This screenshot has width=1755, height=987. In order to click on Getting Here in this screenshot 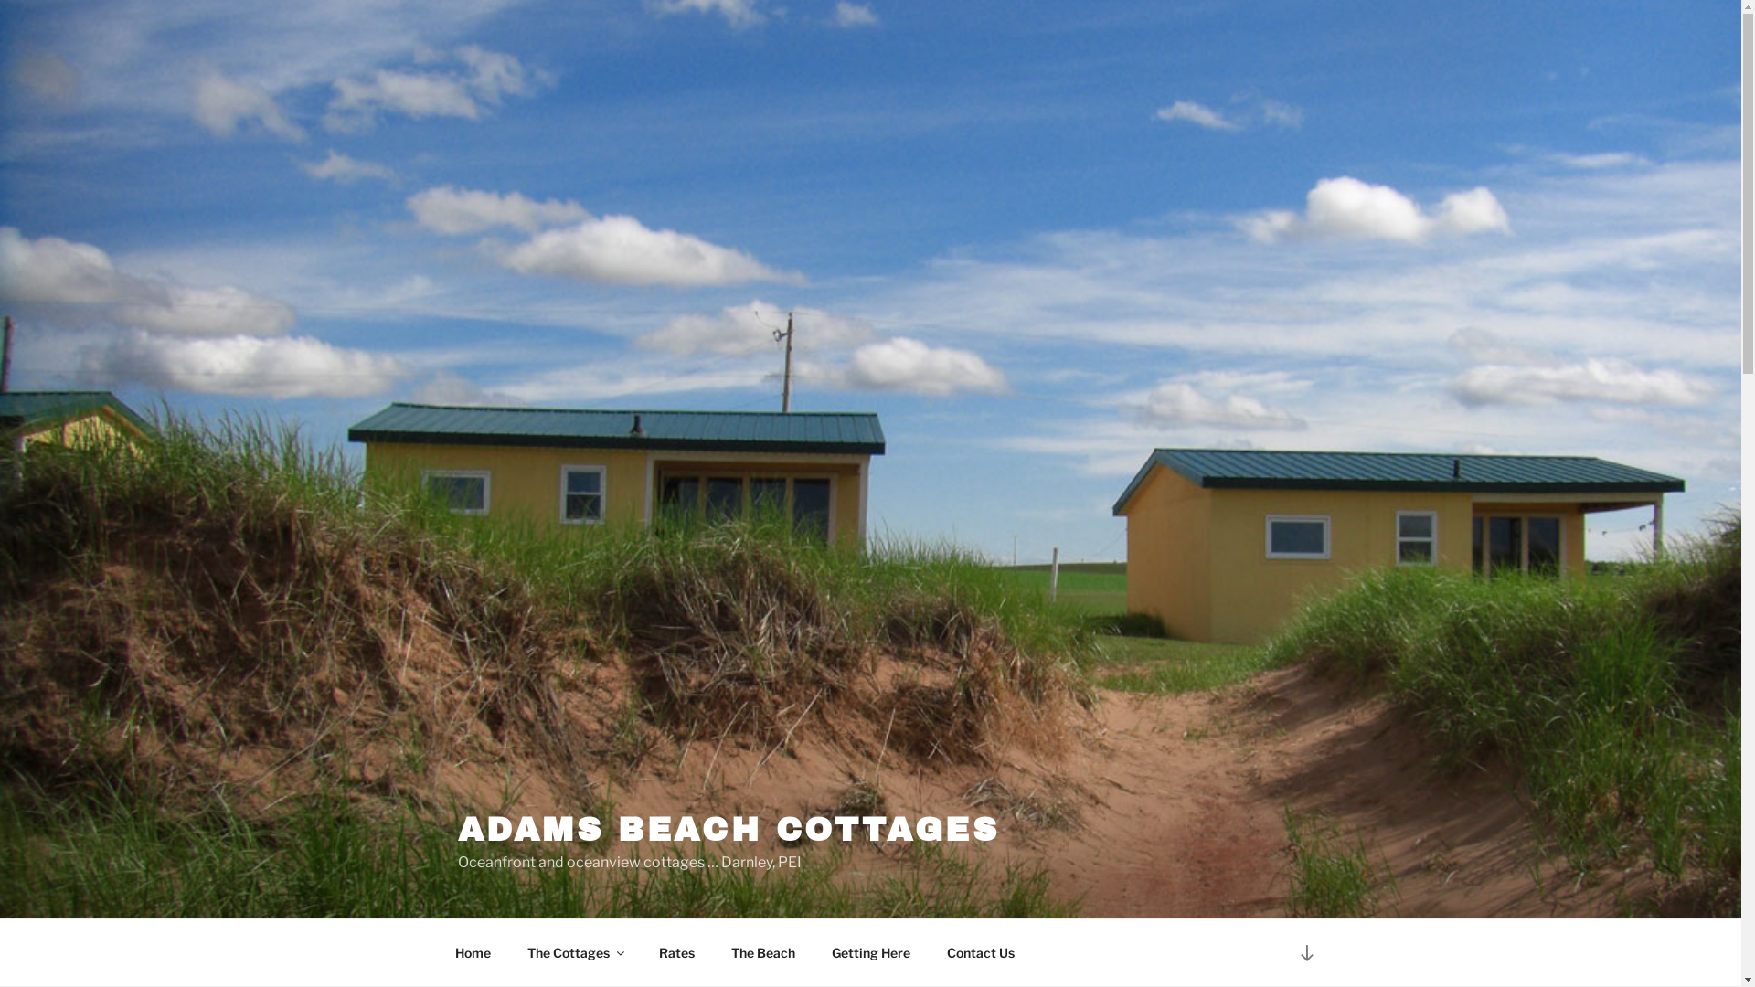, I will do `click(870, 952)`.